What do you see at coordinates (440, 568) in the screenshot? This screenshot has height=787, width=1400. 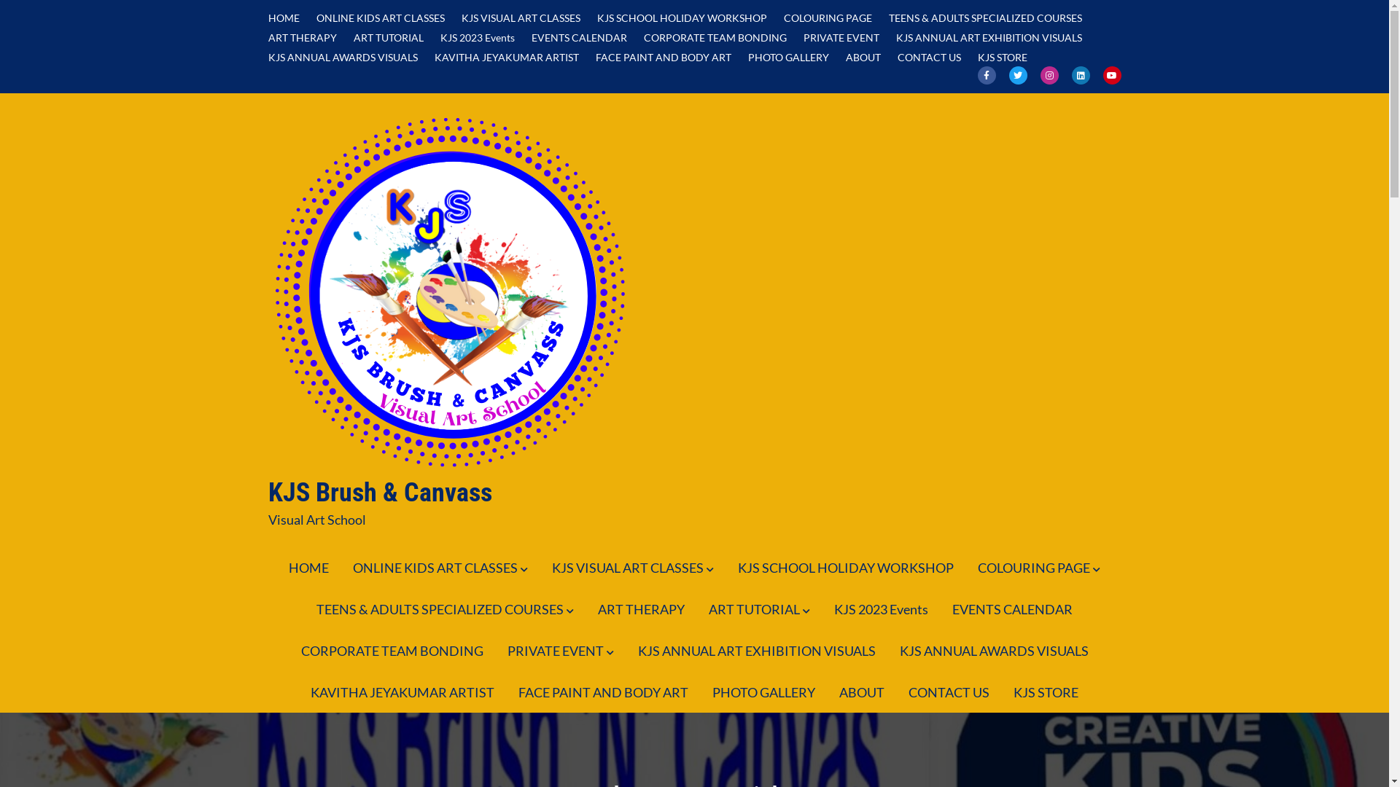 I see `ONLINE KIDS ART CLASSES` at bounding box center [440, 568].